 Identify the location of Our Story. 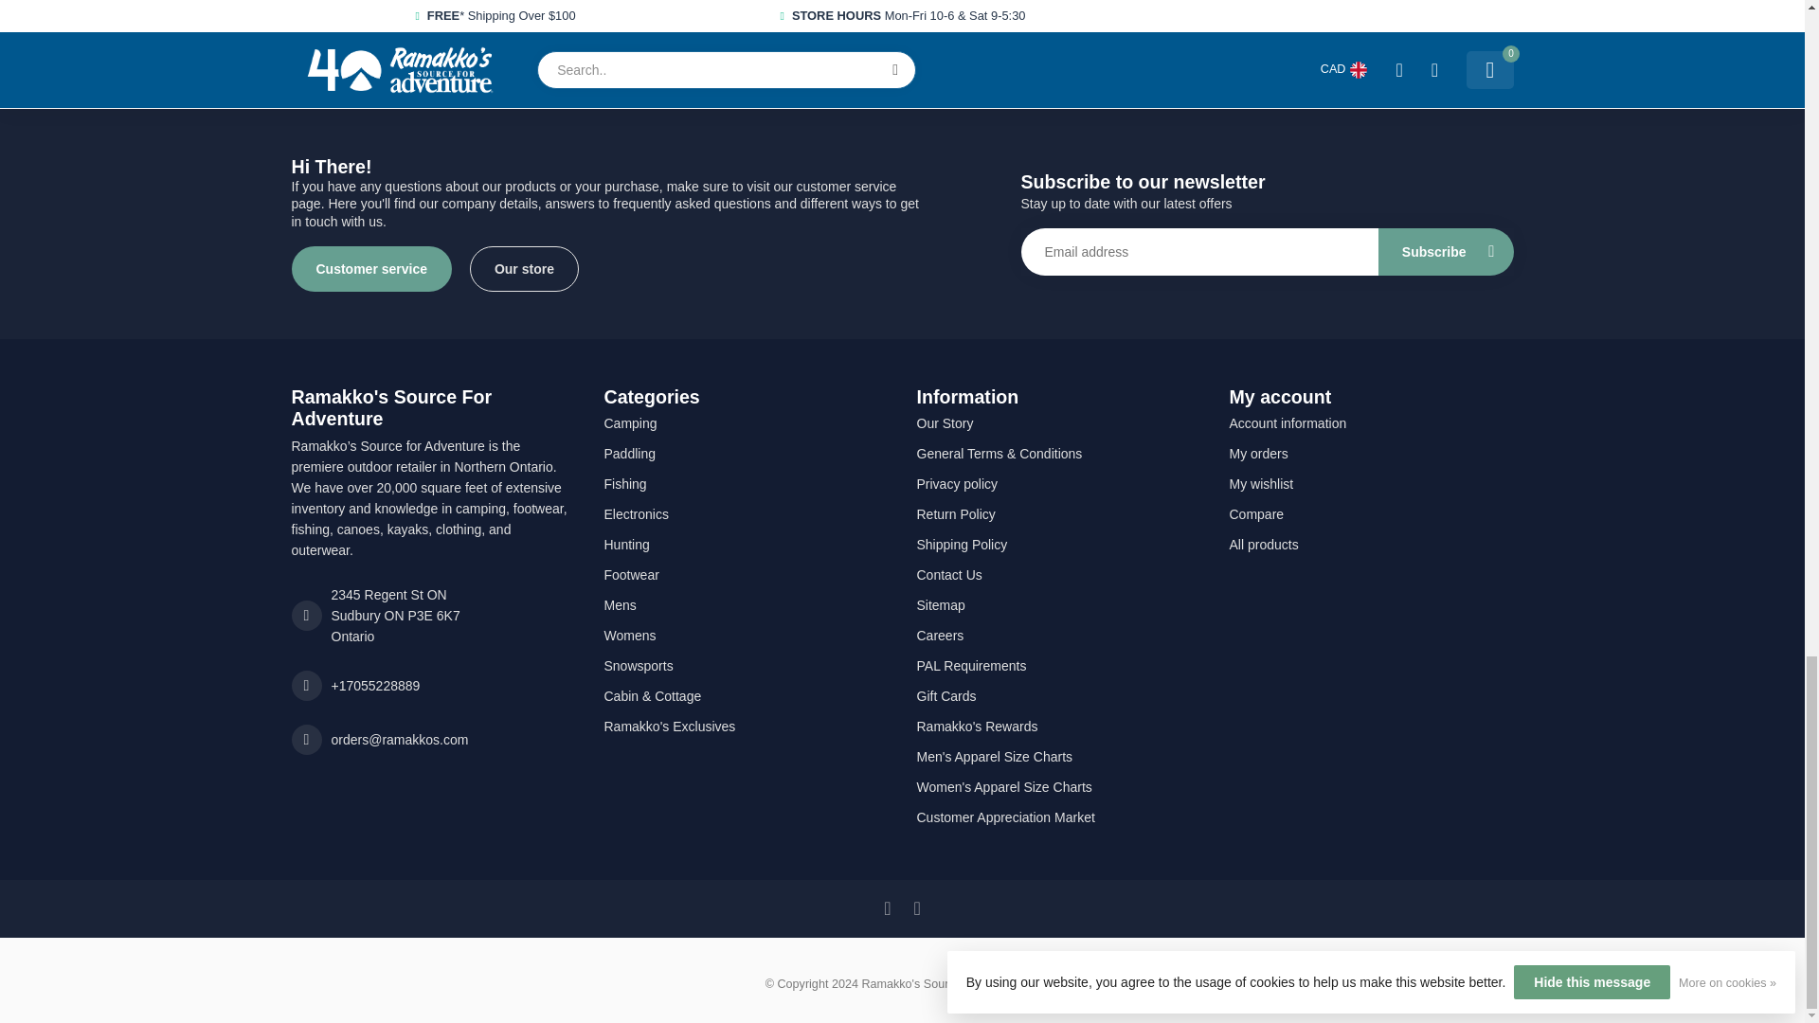
(1058, 422).